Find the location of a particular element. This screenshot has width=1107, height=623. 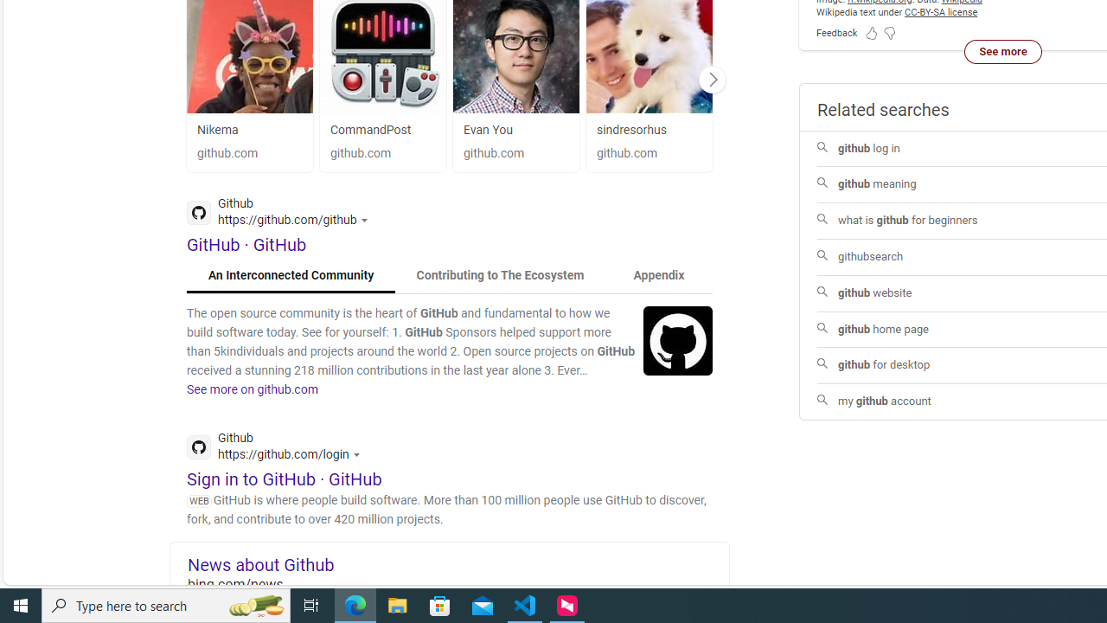

Appendix is located at coordinates (658, 275).